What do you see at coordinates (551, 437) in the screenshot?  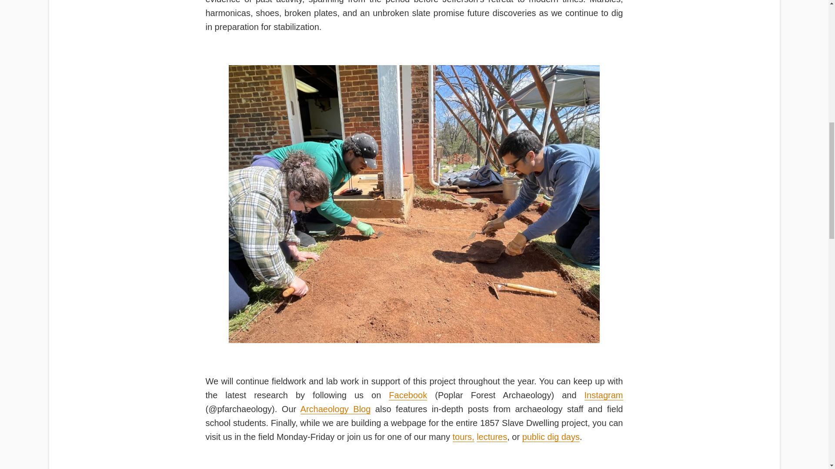 I see `public dig days` at bounding box center [551, 437].